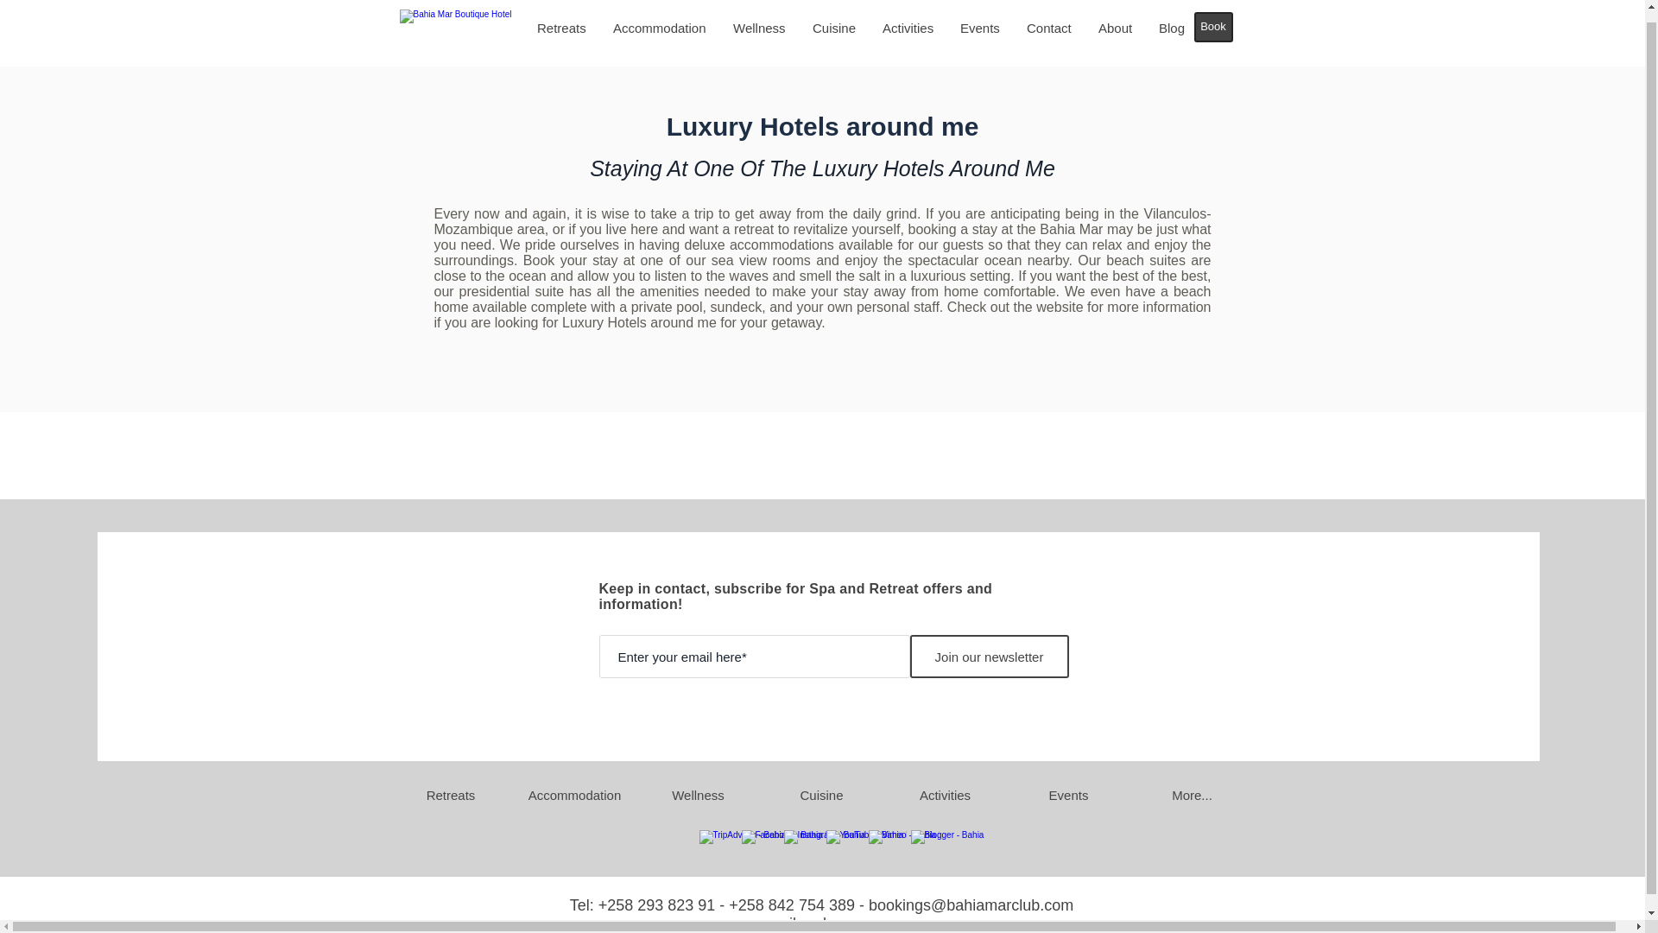  I want to click on Wellness, so click(759, 28).